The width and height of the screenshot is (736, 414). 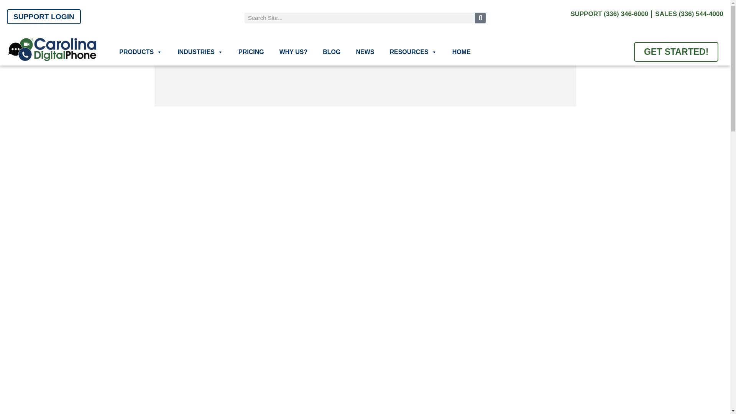 What do you see at coordinates (141, 52) in the screenshot?
I see `PRODUCTS` at bounding box center [141, 52].